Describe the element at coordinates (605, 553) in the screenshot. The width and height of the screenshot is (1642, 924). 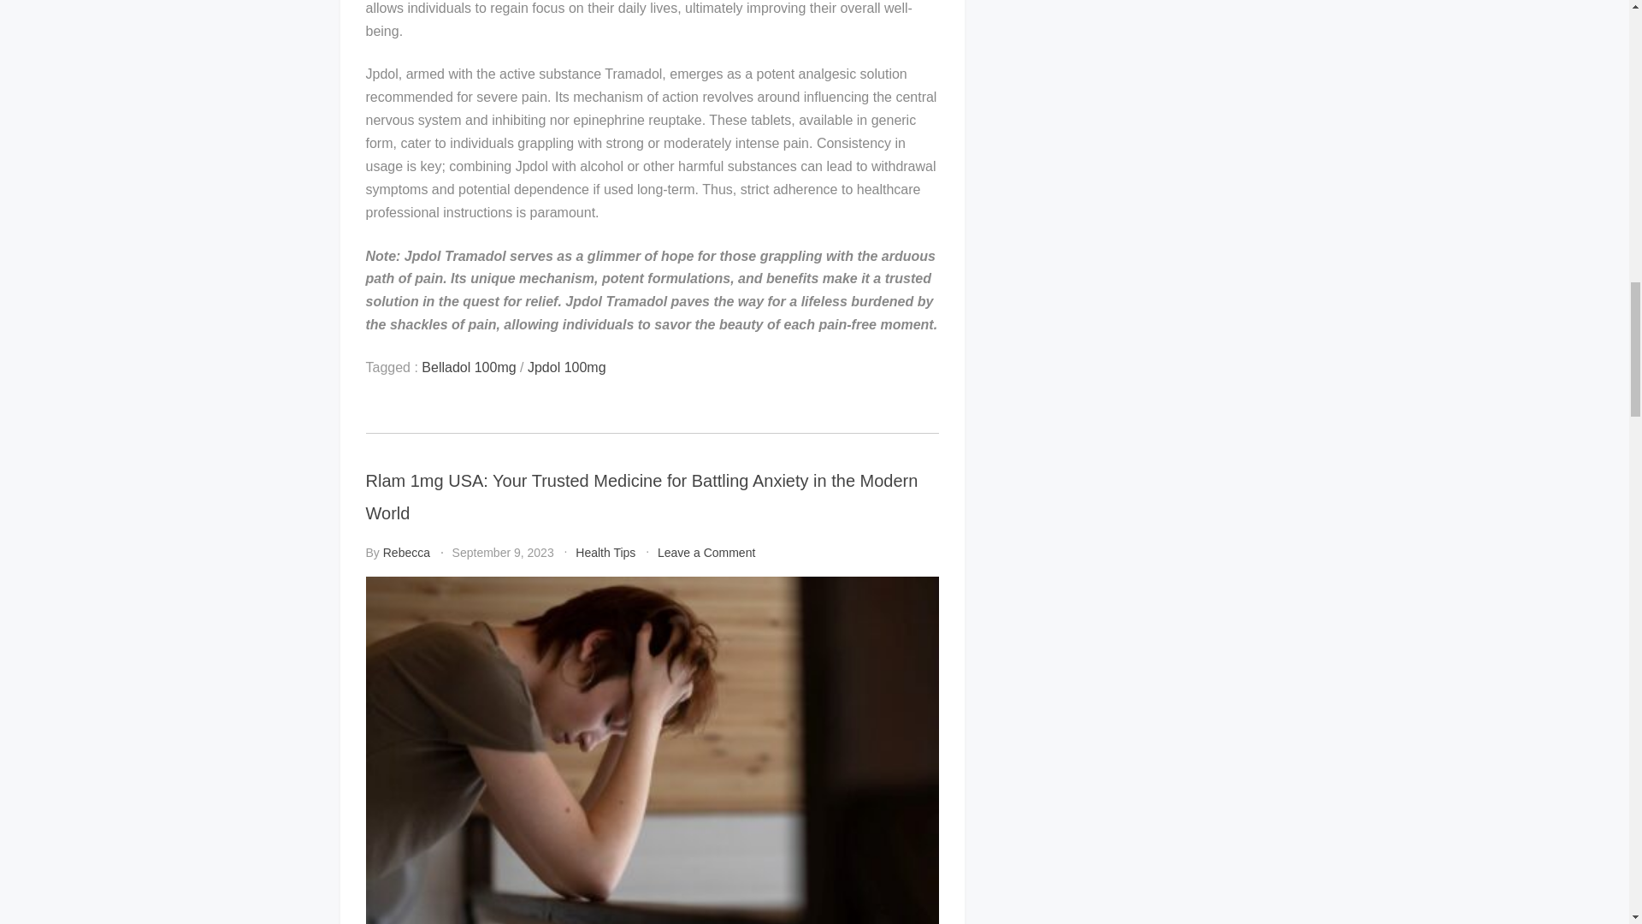
I see `Health Tips` at that location.